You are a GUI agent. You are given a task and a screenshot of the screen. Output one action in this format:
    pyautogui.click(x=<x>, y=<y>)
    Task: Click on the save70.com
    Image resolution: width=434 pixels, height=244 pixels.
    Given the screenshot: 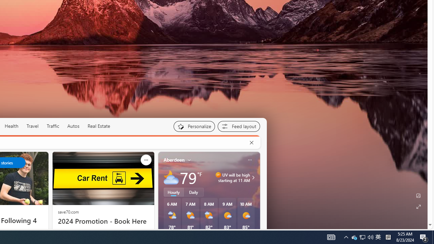 What is the action you would take?
    pyautogui.click(x=68, y=211)
    